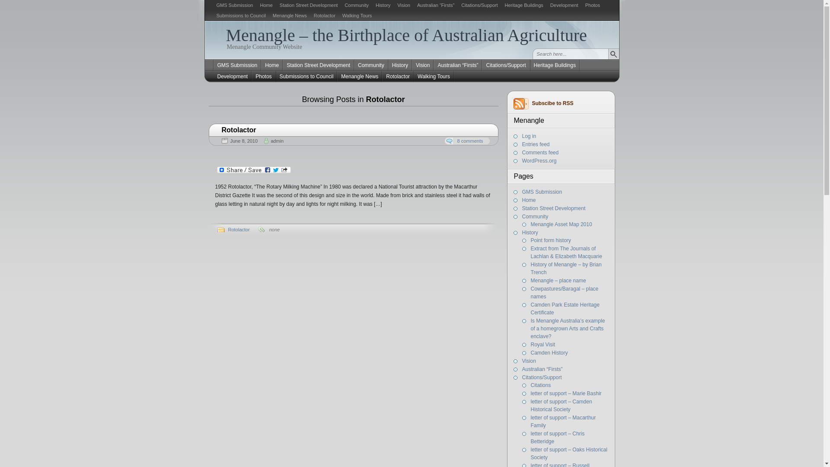  Describe the element at coordinates (266, 5) in the screenshot. I see `Home` at that location.